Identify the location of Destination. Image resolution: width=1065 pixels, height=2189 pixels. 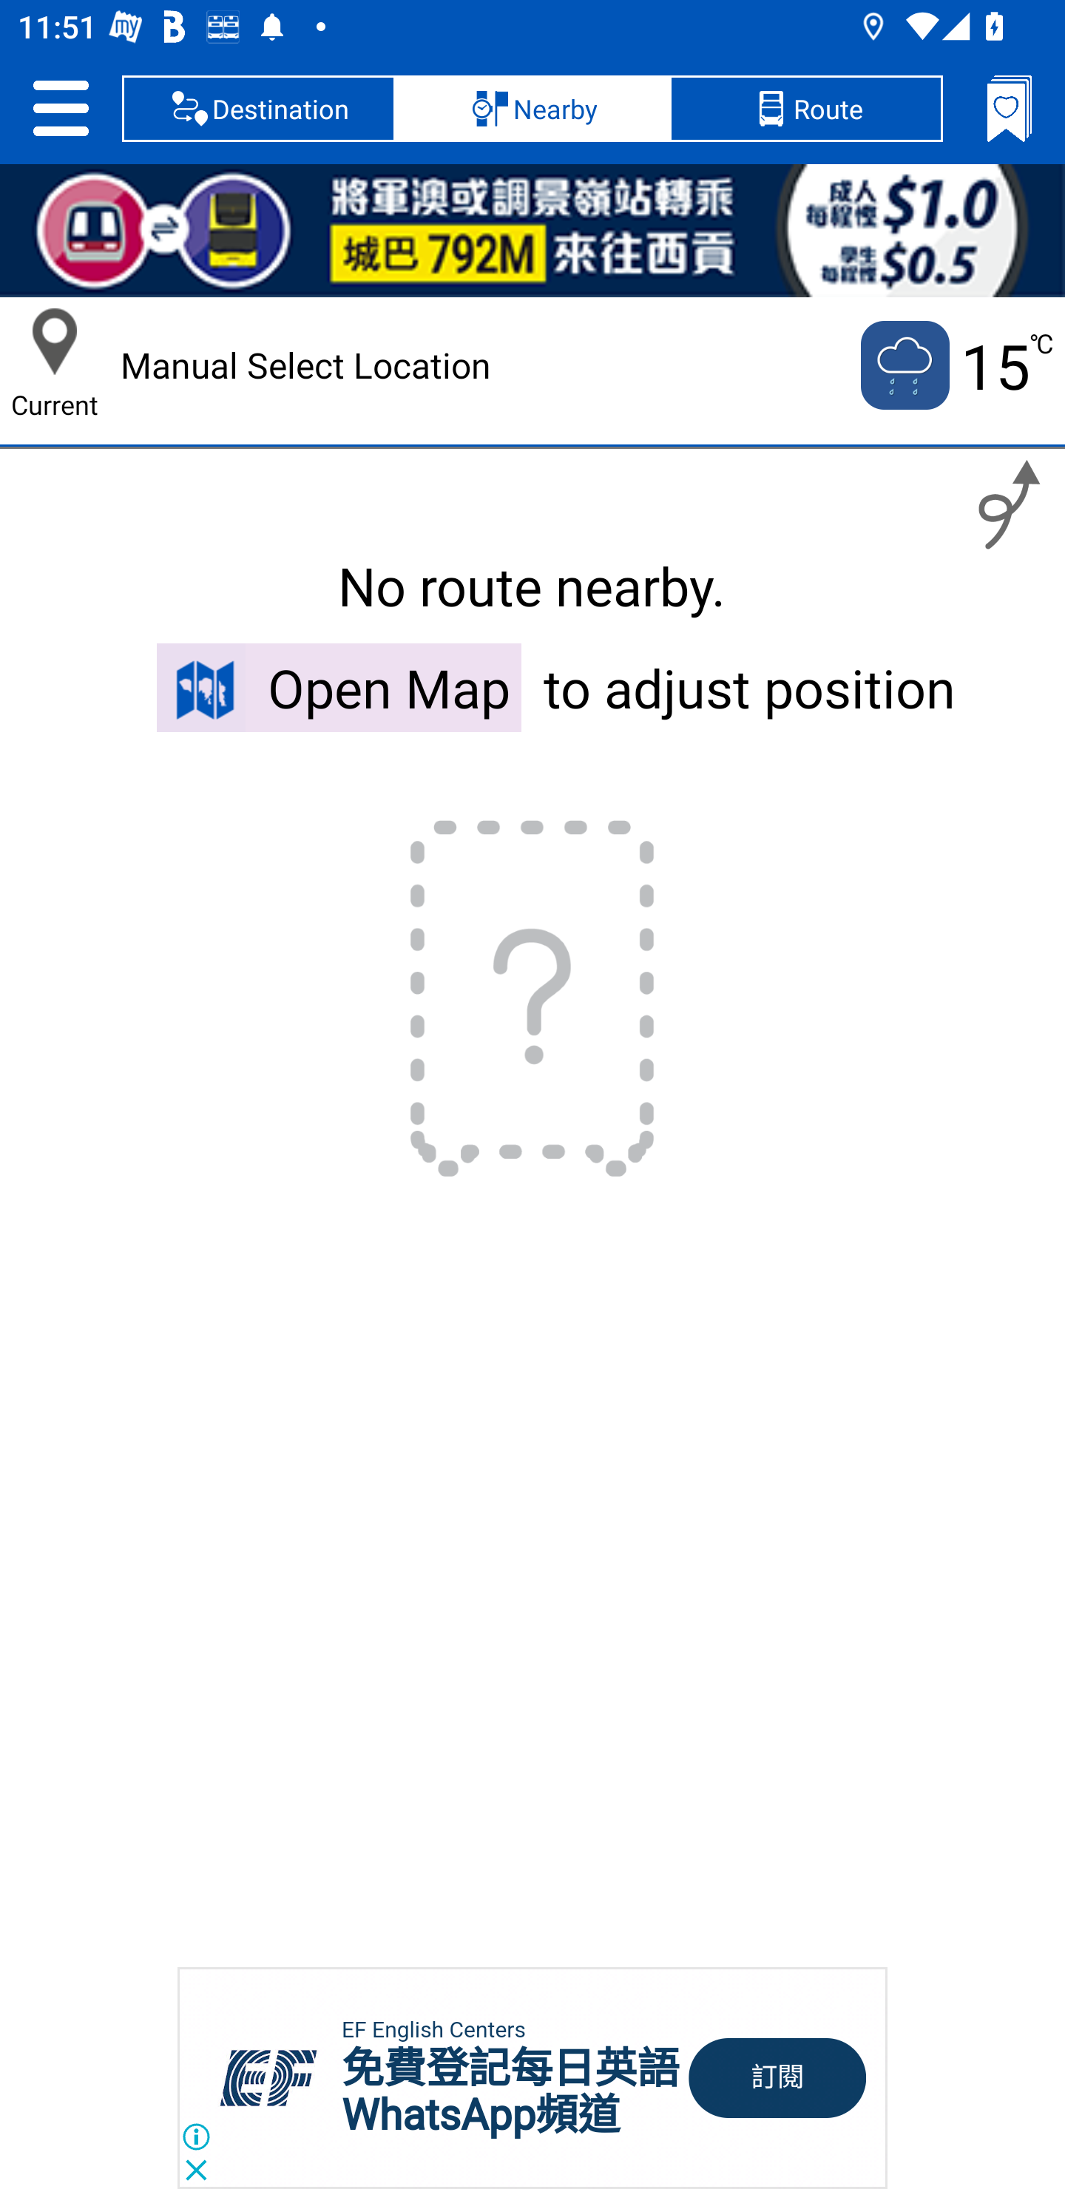
(259, 108).